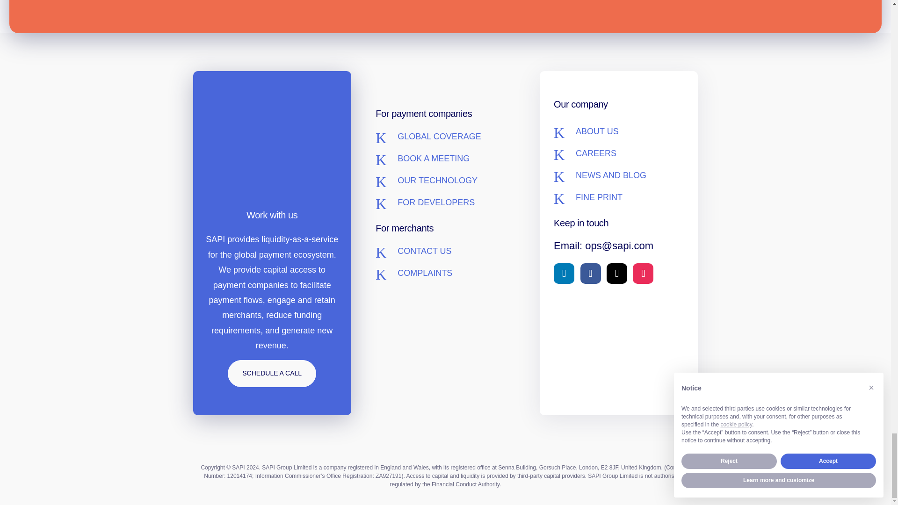  I want to click on Follow on LinkedIn, so click(564, 273).